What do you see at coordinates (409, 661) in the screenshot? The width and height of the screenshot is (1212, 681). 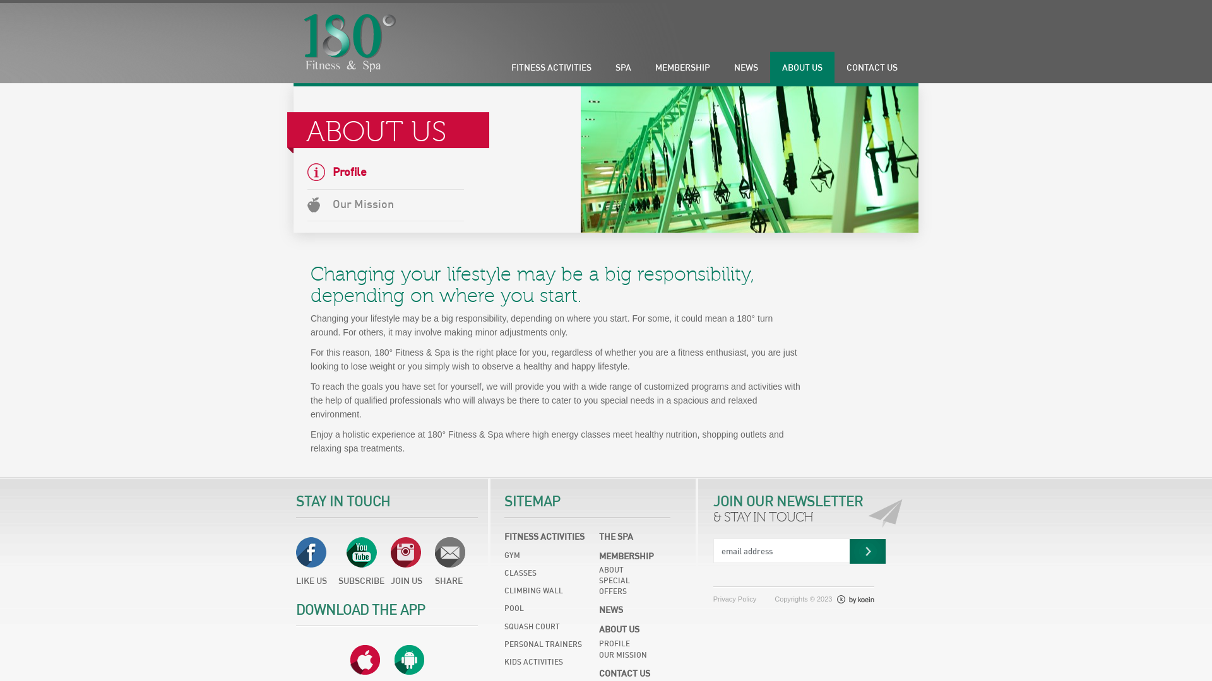 I see `Play Store` at bounding box center [409, 661].